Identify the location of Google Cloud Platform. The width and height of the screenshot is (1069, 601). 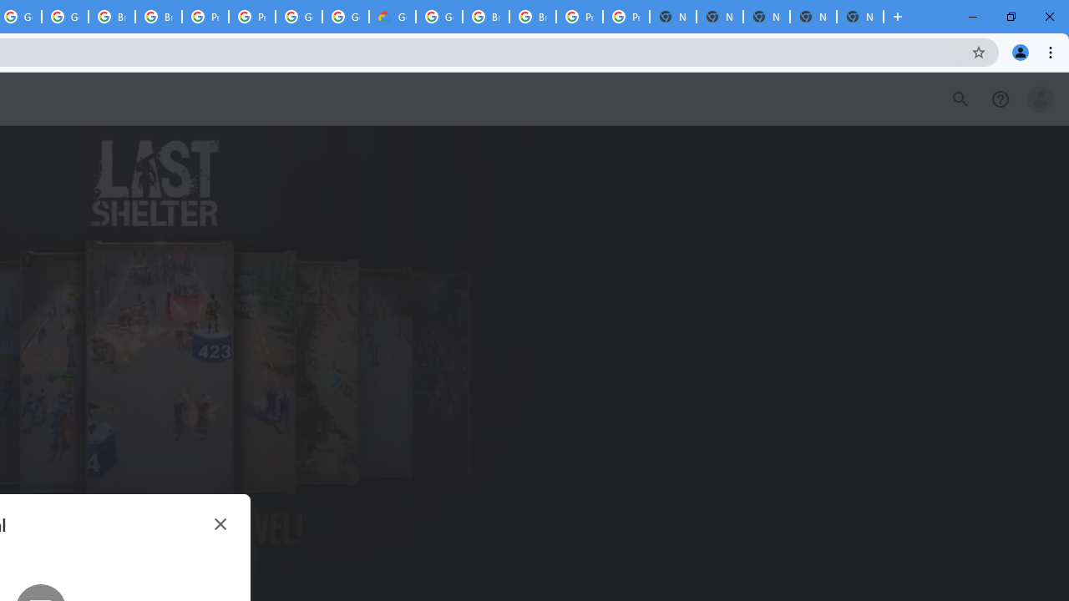
(299, 17).